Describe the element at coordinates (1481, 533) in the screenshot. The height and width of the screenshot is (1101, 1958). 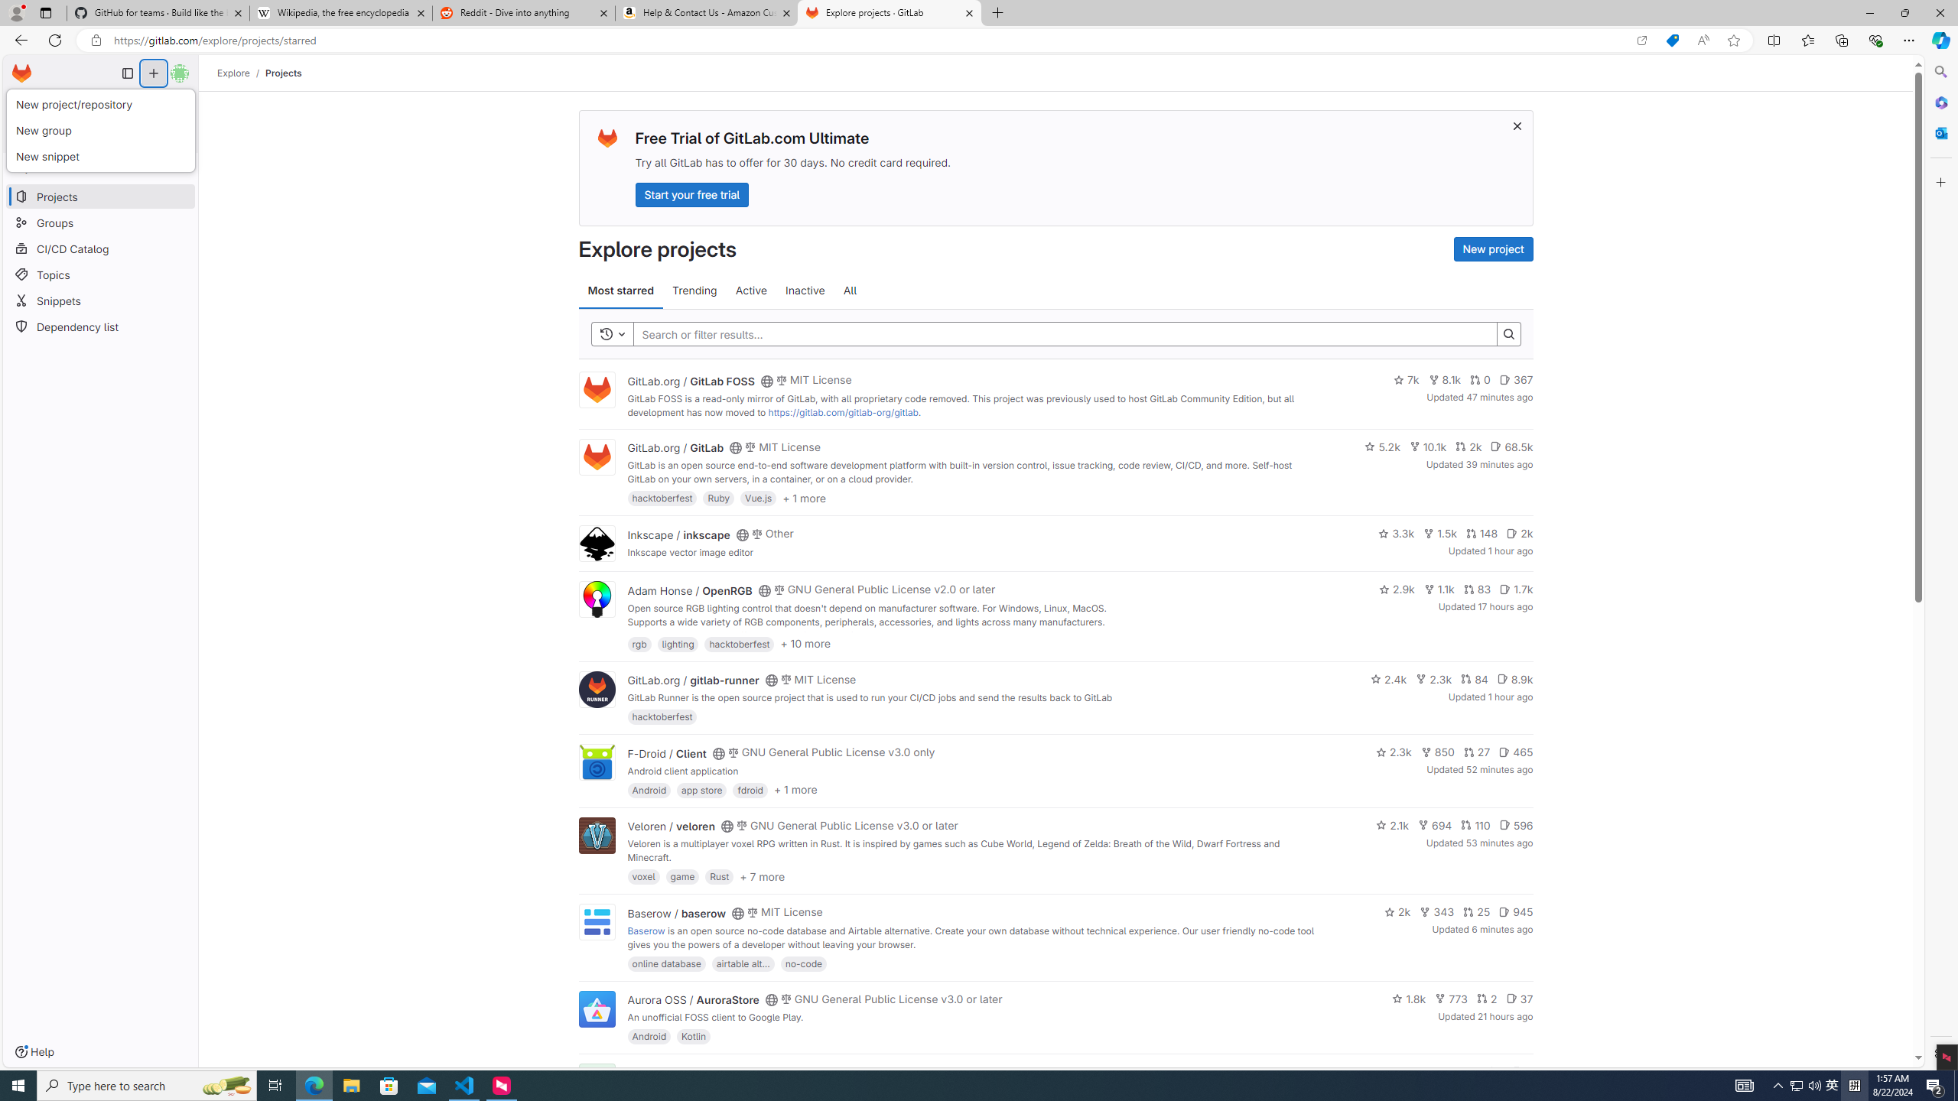
I see `148` at that location.